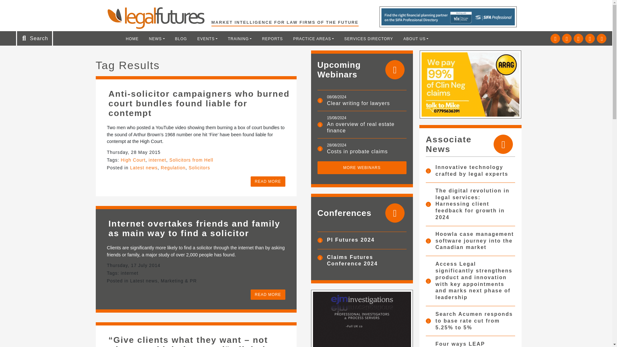 The height and width of the screenshot is (347, 617). What do you see at coordinates (181, 39) in the screenshot?
I see `Blog` at bounding box center [181, 39].